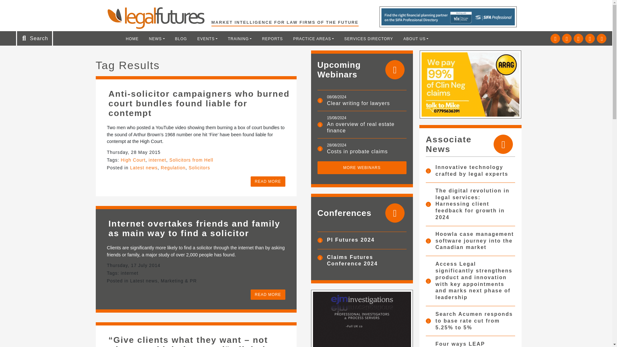 The height and width of the screenshot is (347, 617). What do you see at coordinates (181, 39) in the screenshot?
I see `Blog` at bounding box center [181, 39].